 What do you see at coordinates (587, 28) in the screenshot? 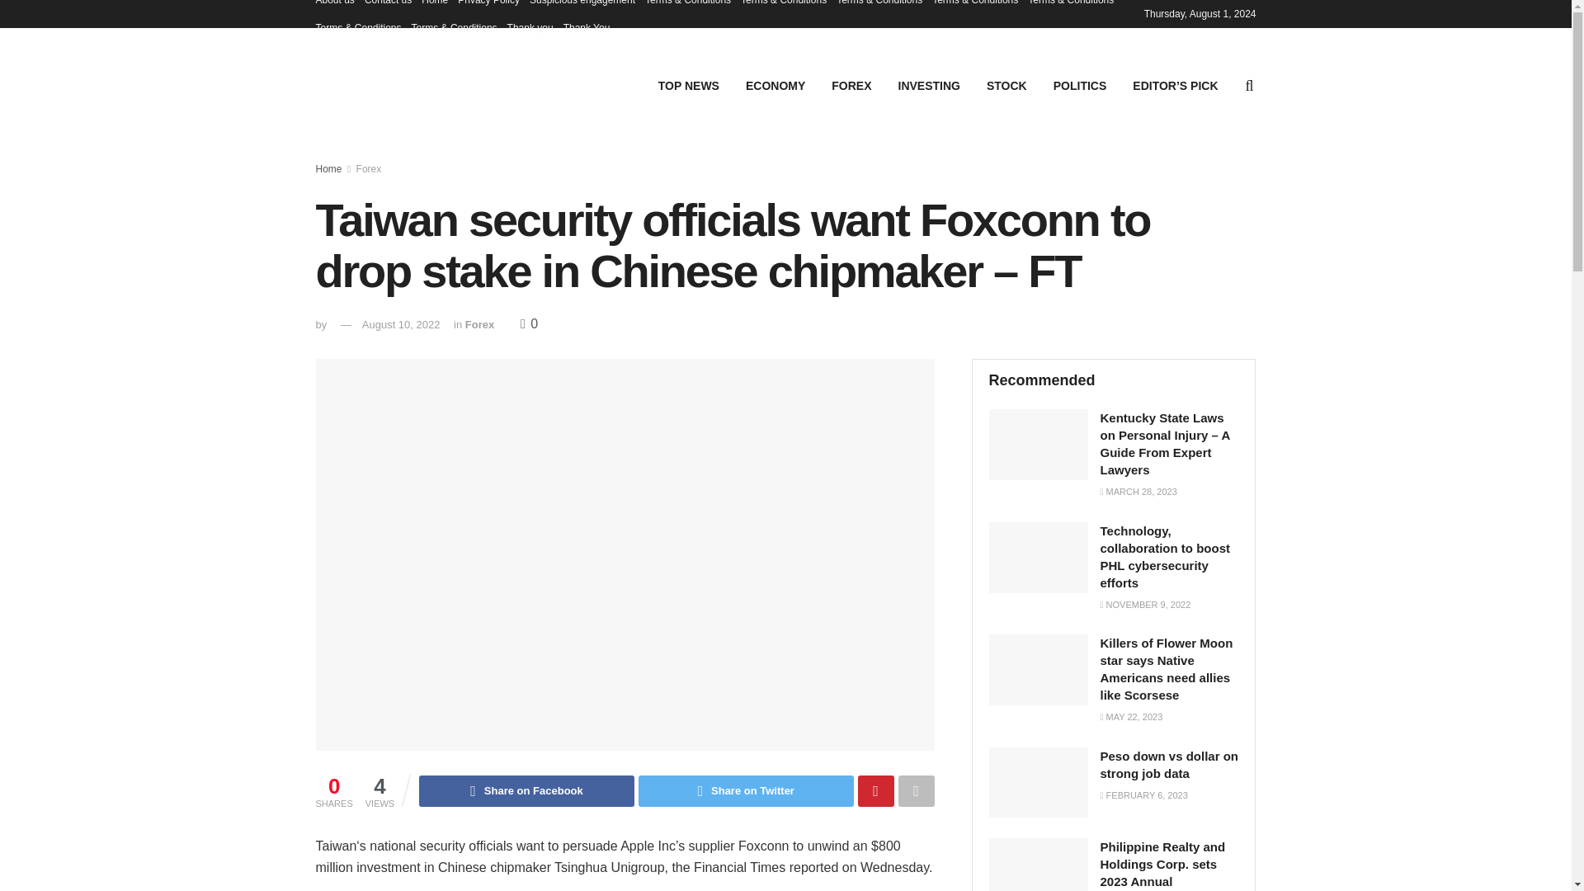
I see `Thank You` at bounding box center [587, 28].